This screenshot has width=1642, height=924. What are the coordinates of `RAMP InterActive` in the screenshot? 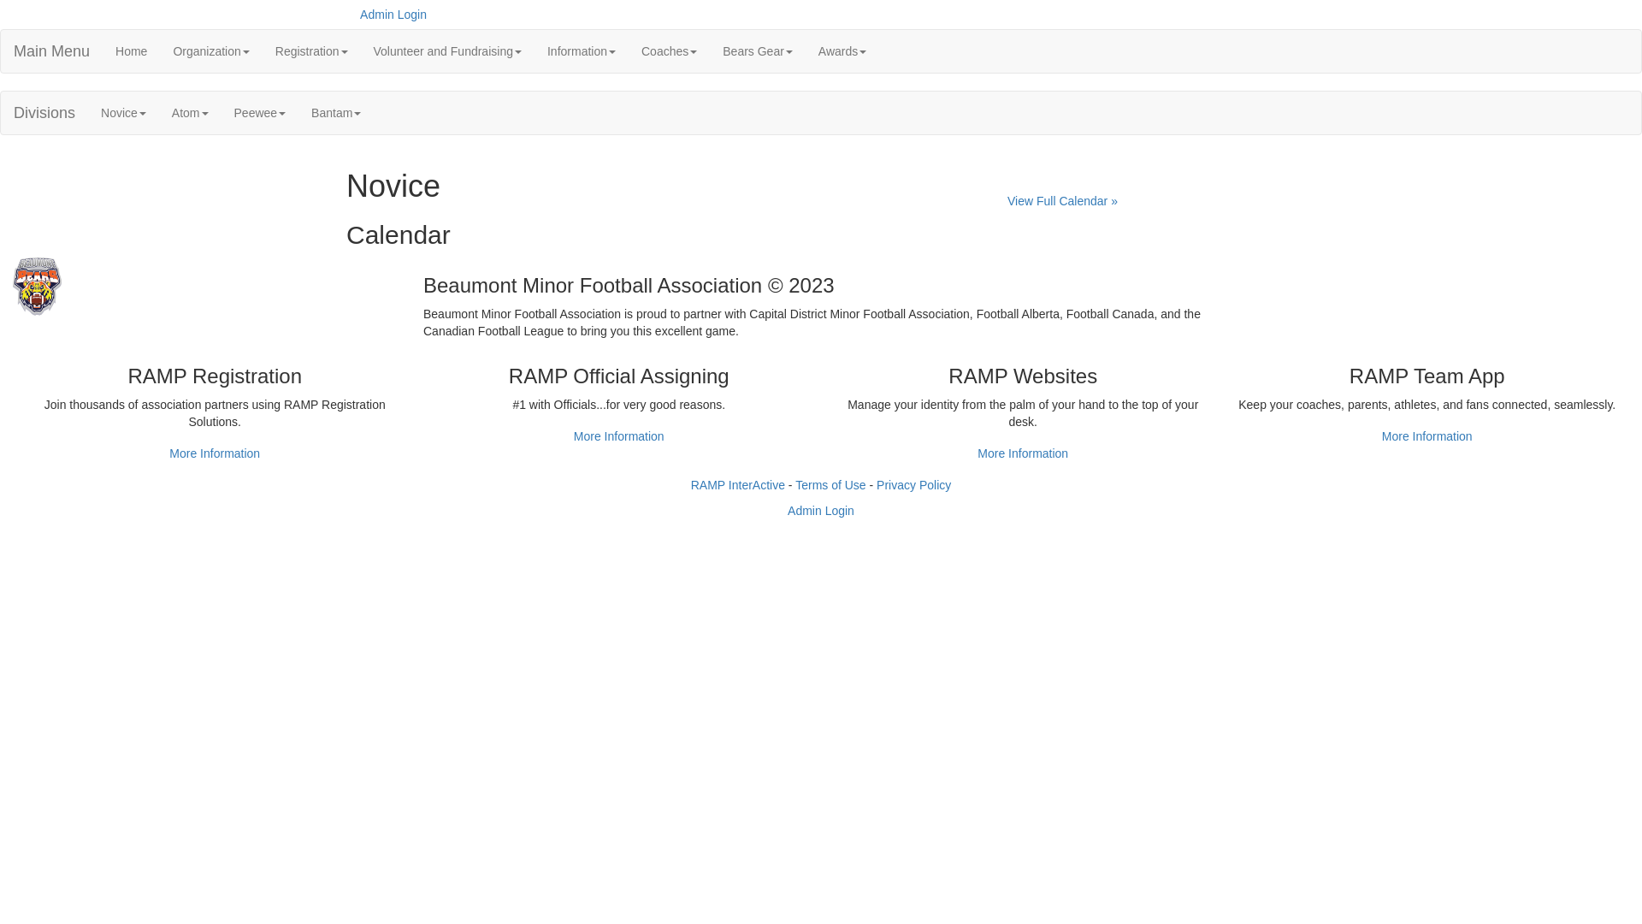 It's located at (738, 485).